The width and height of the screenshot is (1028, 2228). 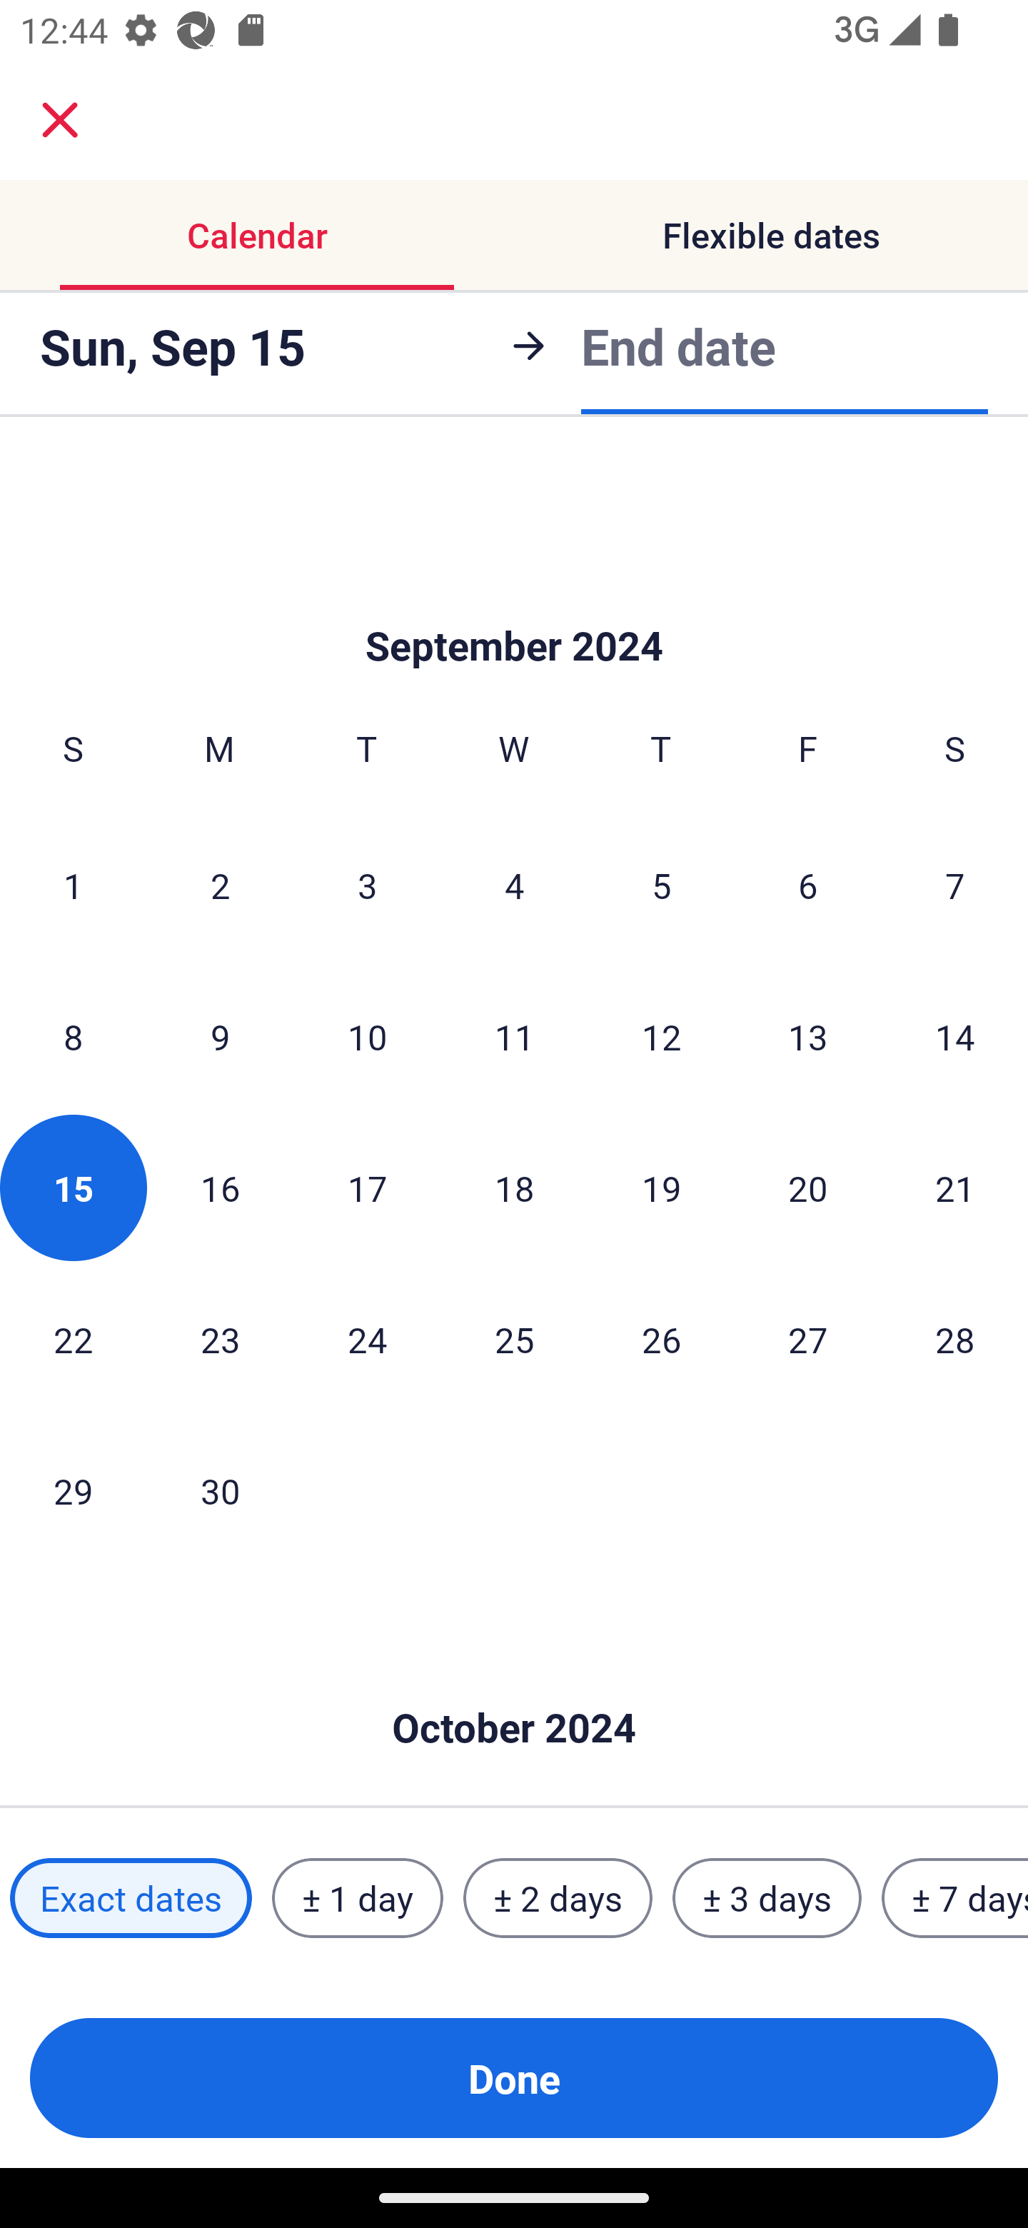 I want to click on 24 Tuesday, September 24, 2024, so click(x=367, y=1339).